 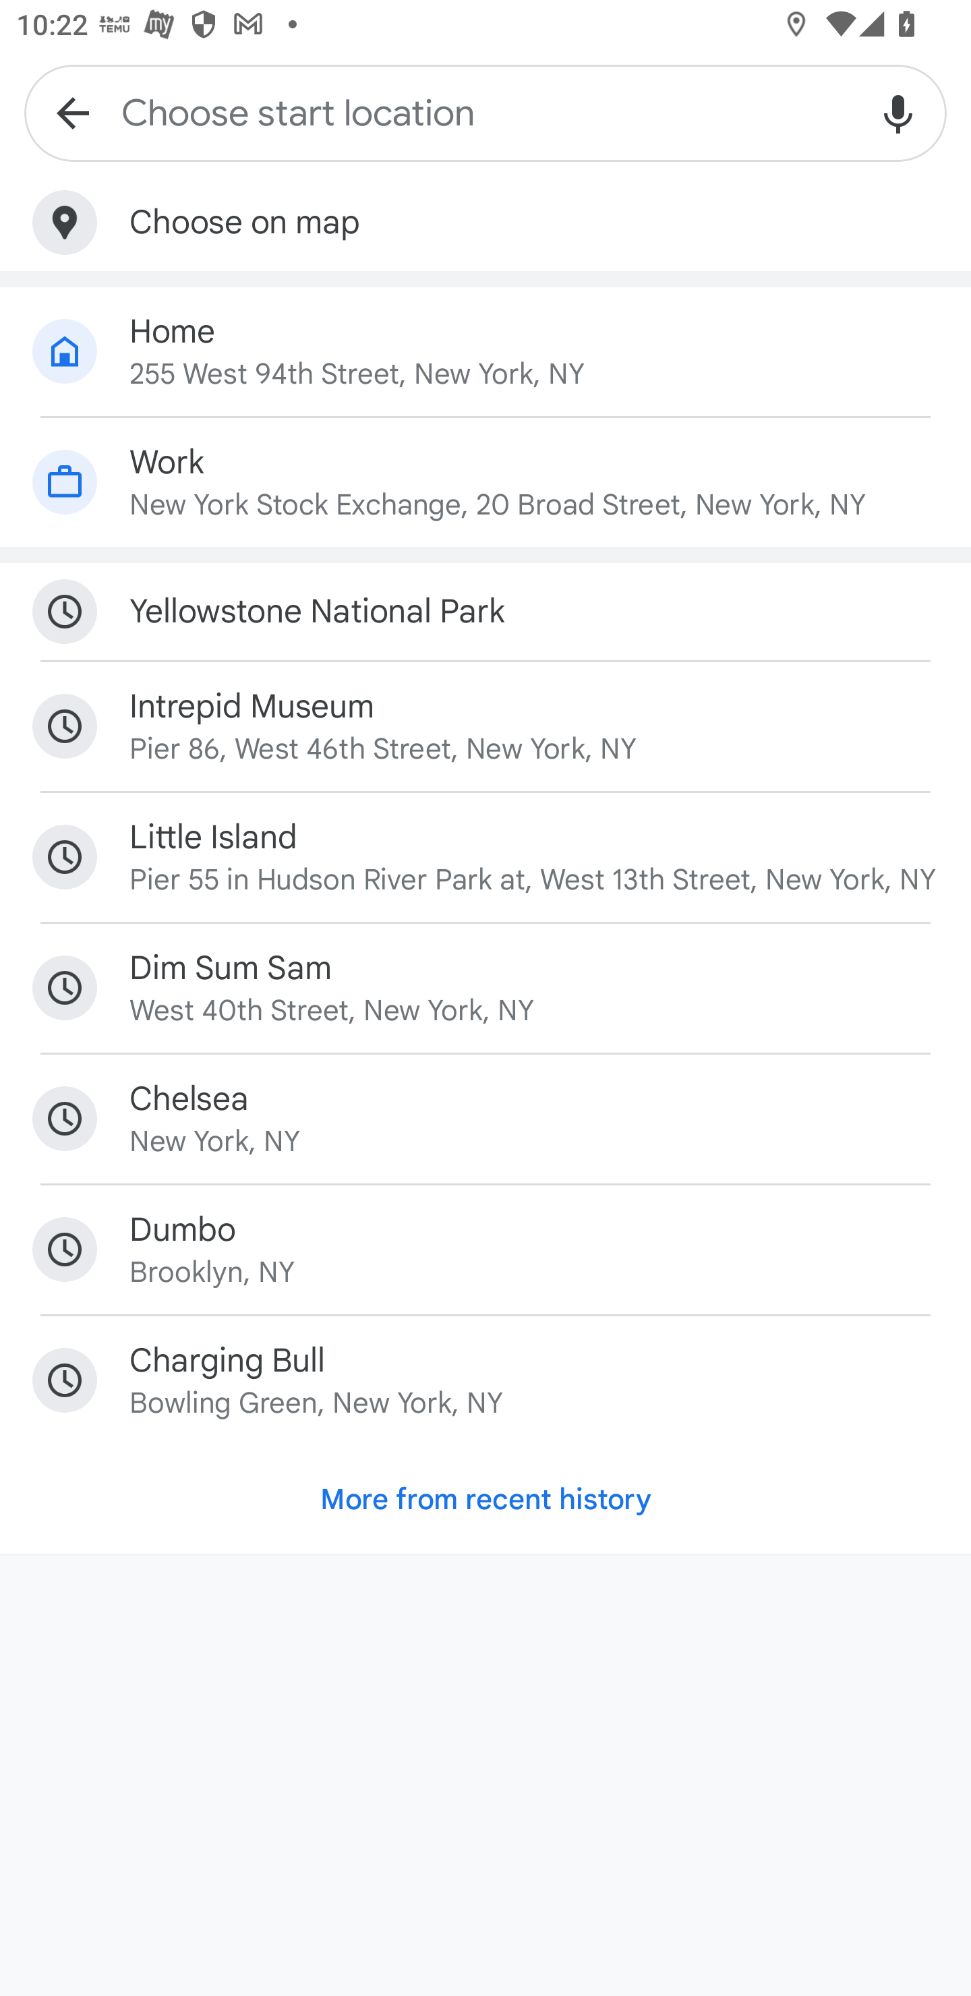 I want to click on Dumbo Brooklyn, NY, so click(x=486, y=1249).